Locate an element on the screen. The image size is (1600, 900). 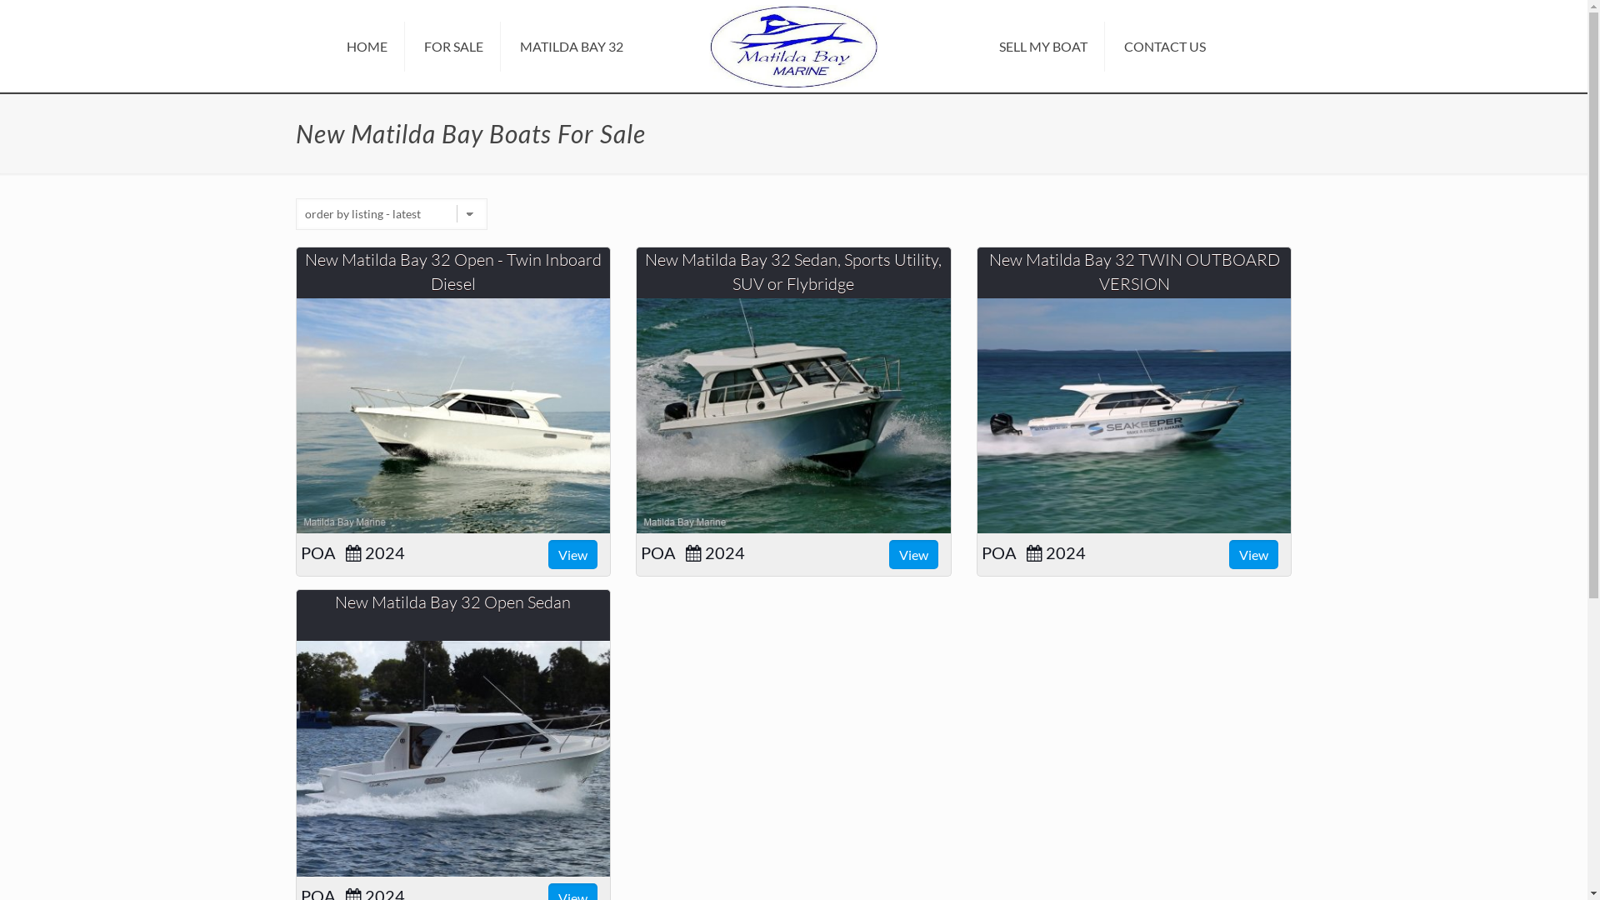
View is located at coordinates (573, 555).